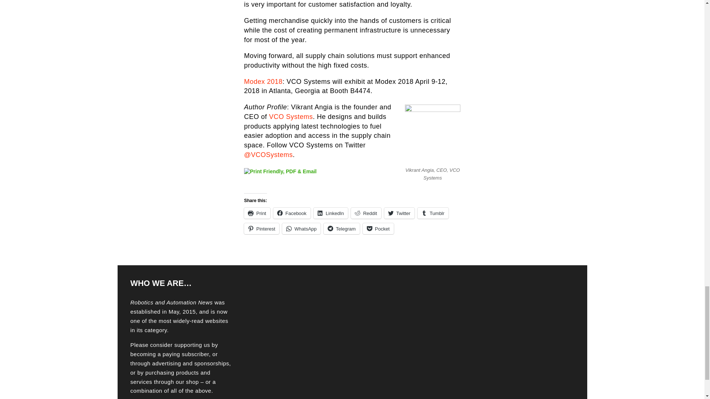  I want to click on Click to share on Reddit, so click(366, 213).